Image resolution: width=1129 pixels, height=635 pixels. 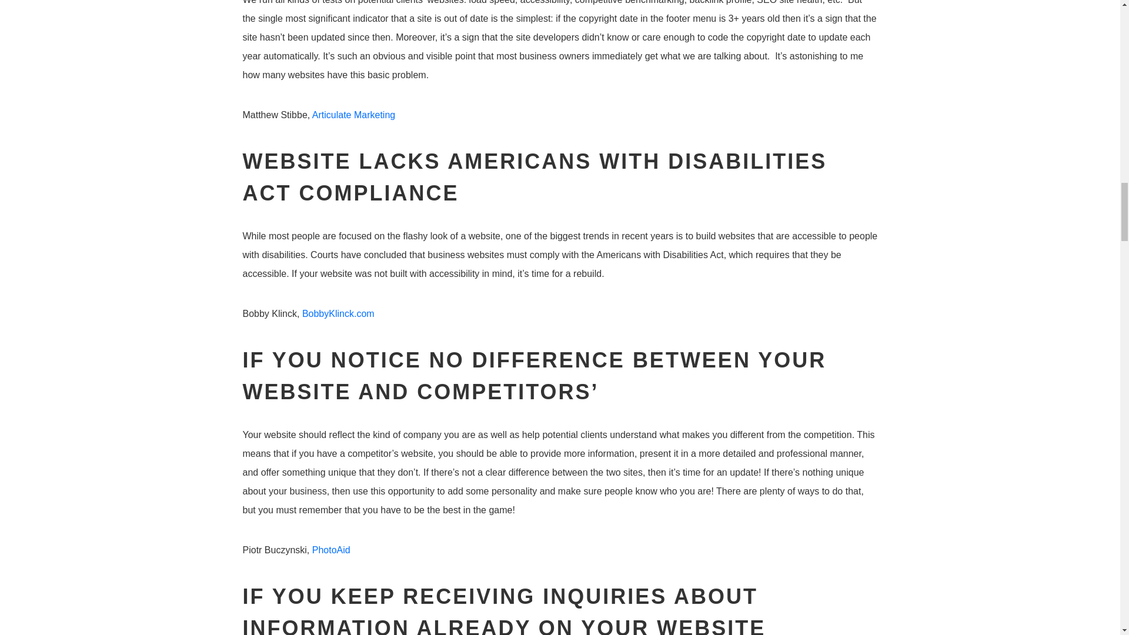 What do you see at coordinates (331, 549) in the screenshot?
I see `PhotoAid` at bounding box center [331, 549].